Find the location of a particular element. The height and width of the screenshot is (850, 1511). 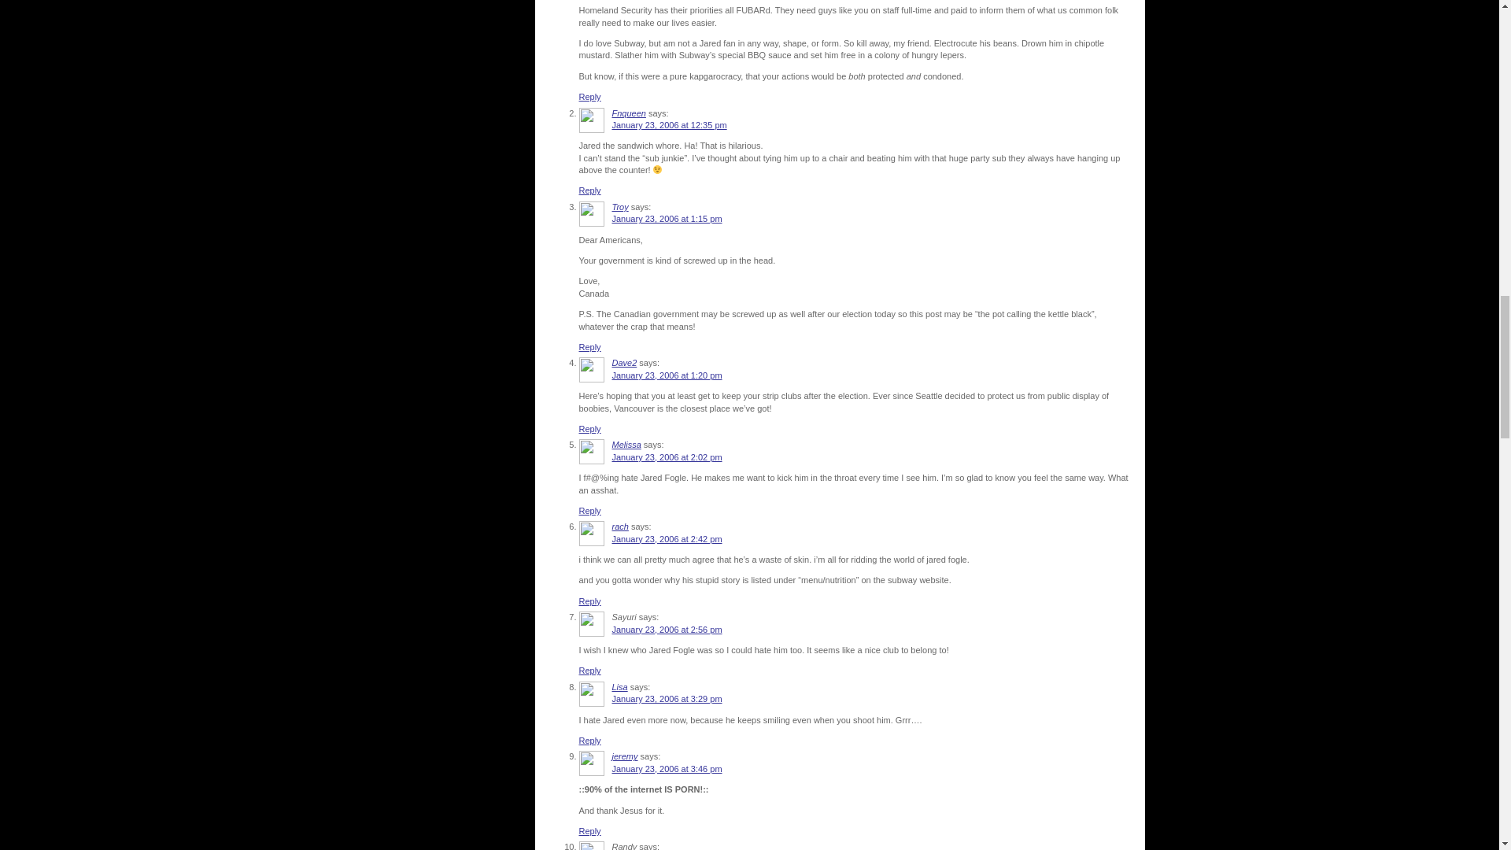

January 23, 2006 at 3:29 pm is located at coordinates (667, 699).